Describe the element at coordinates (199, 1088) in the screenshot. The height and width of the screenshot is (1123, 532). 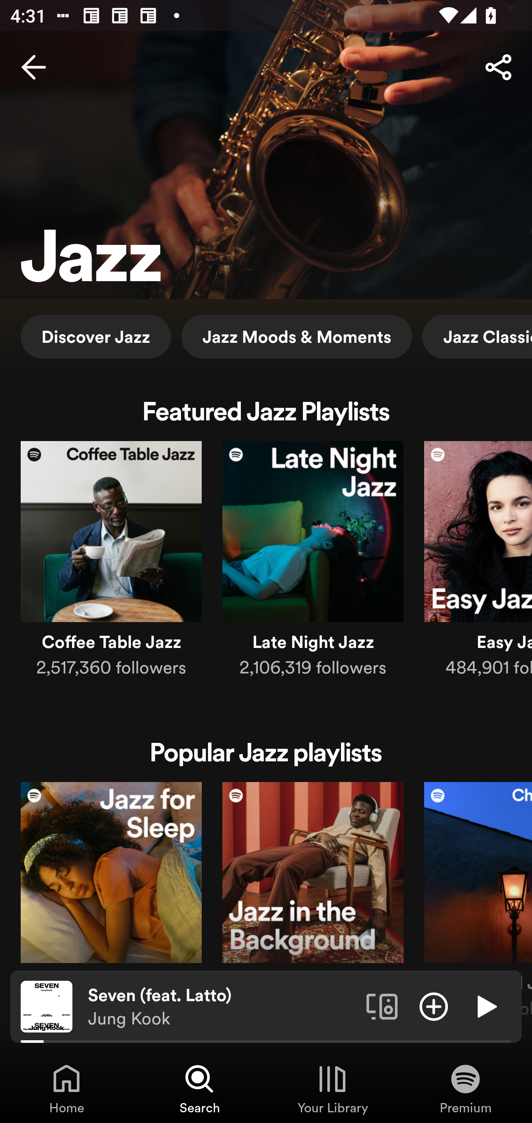
I see `Search, Tab 2 of 4 Search Search` at that location.